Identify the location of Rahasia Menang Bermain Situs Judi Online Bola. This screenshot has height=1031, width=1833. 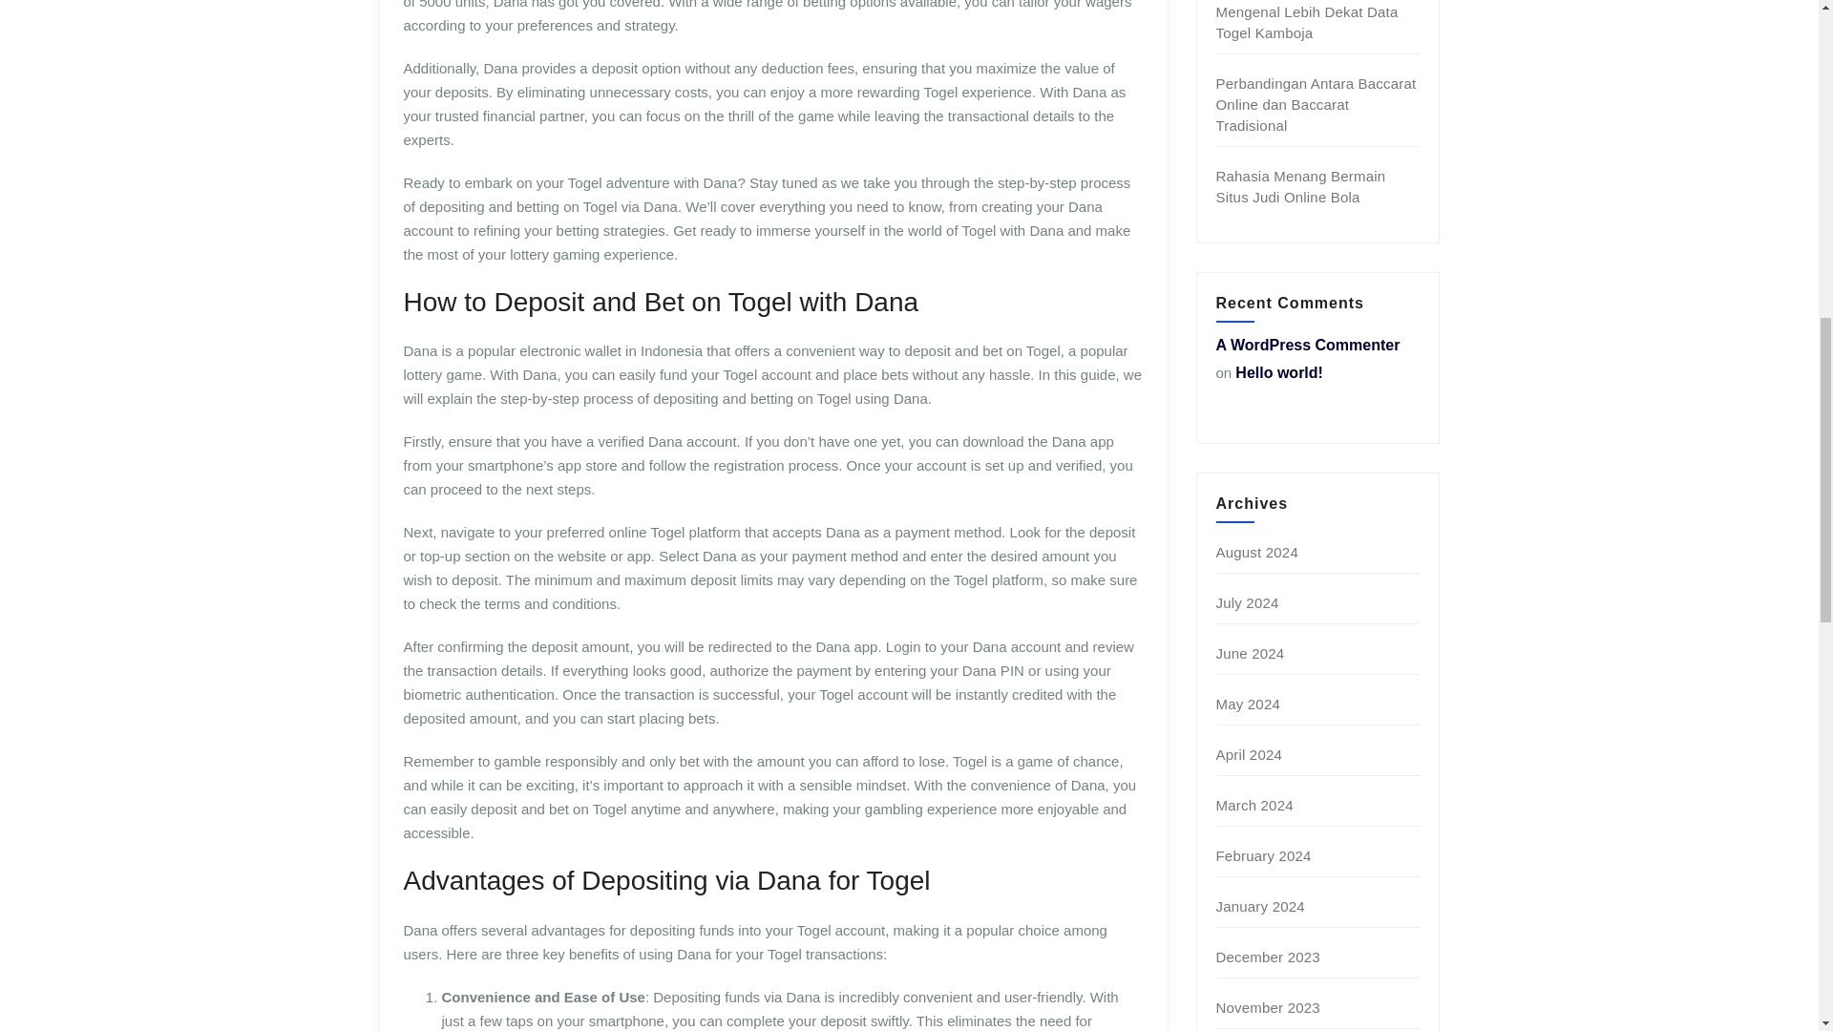
(1300, 186).